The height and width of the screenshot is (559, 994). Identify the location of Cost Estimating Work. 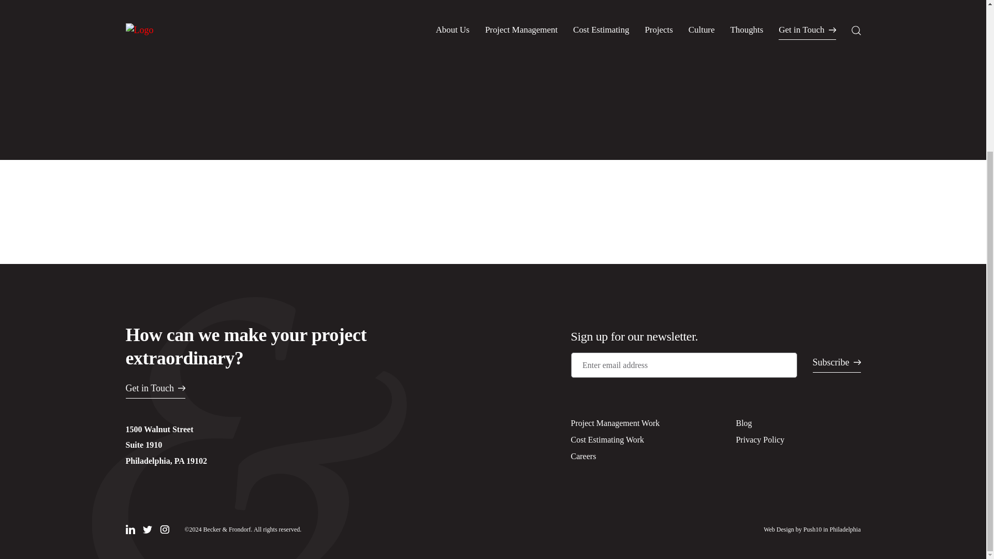
(607, 439).